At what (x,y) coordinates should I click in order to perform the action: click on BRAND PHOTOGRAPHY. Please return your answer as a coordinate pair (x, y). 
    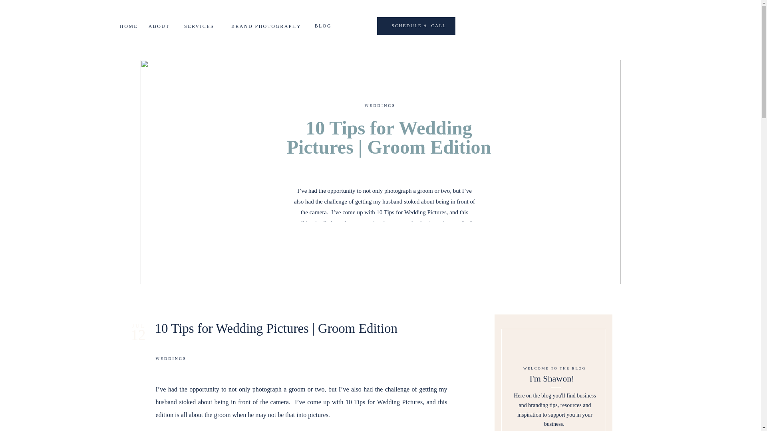
    Looking at the image, I should click on (261, 26).